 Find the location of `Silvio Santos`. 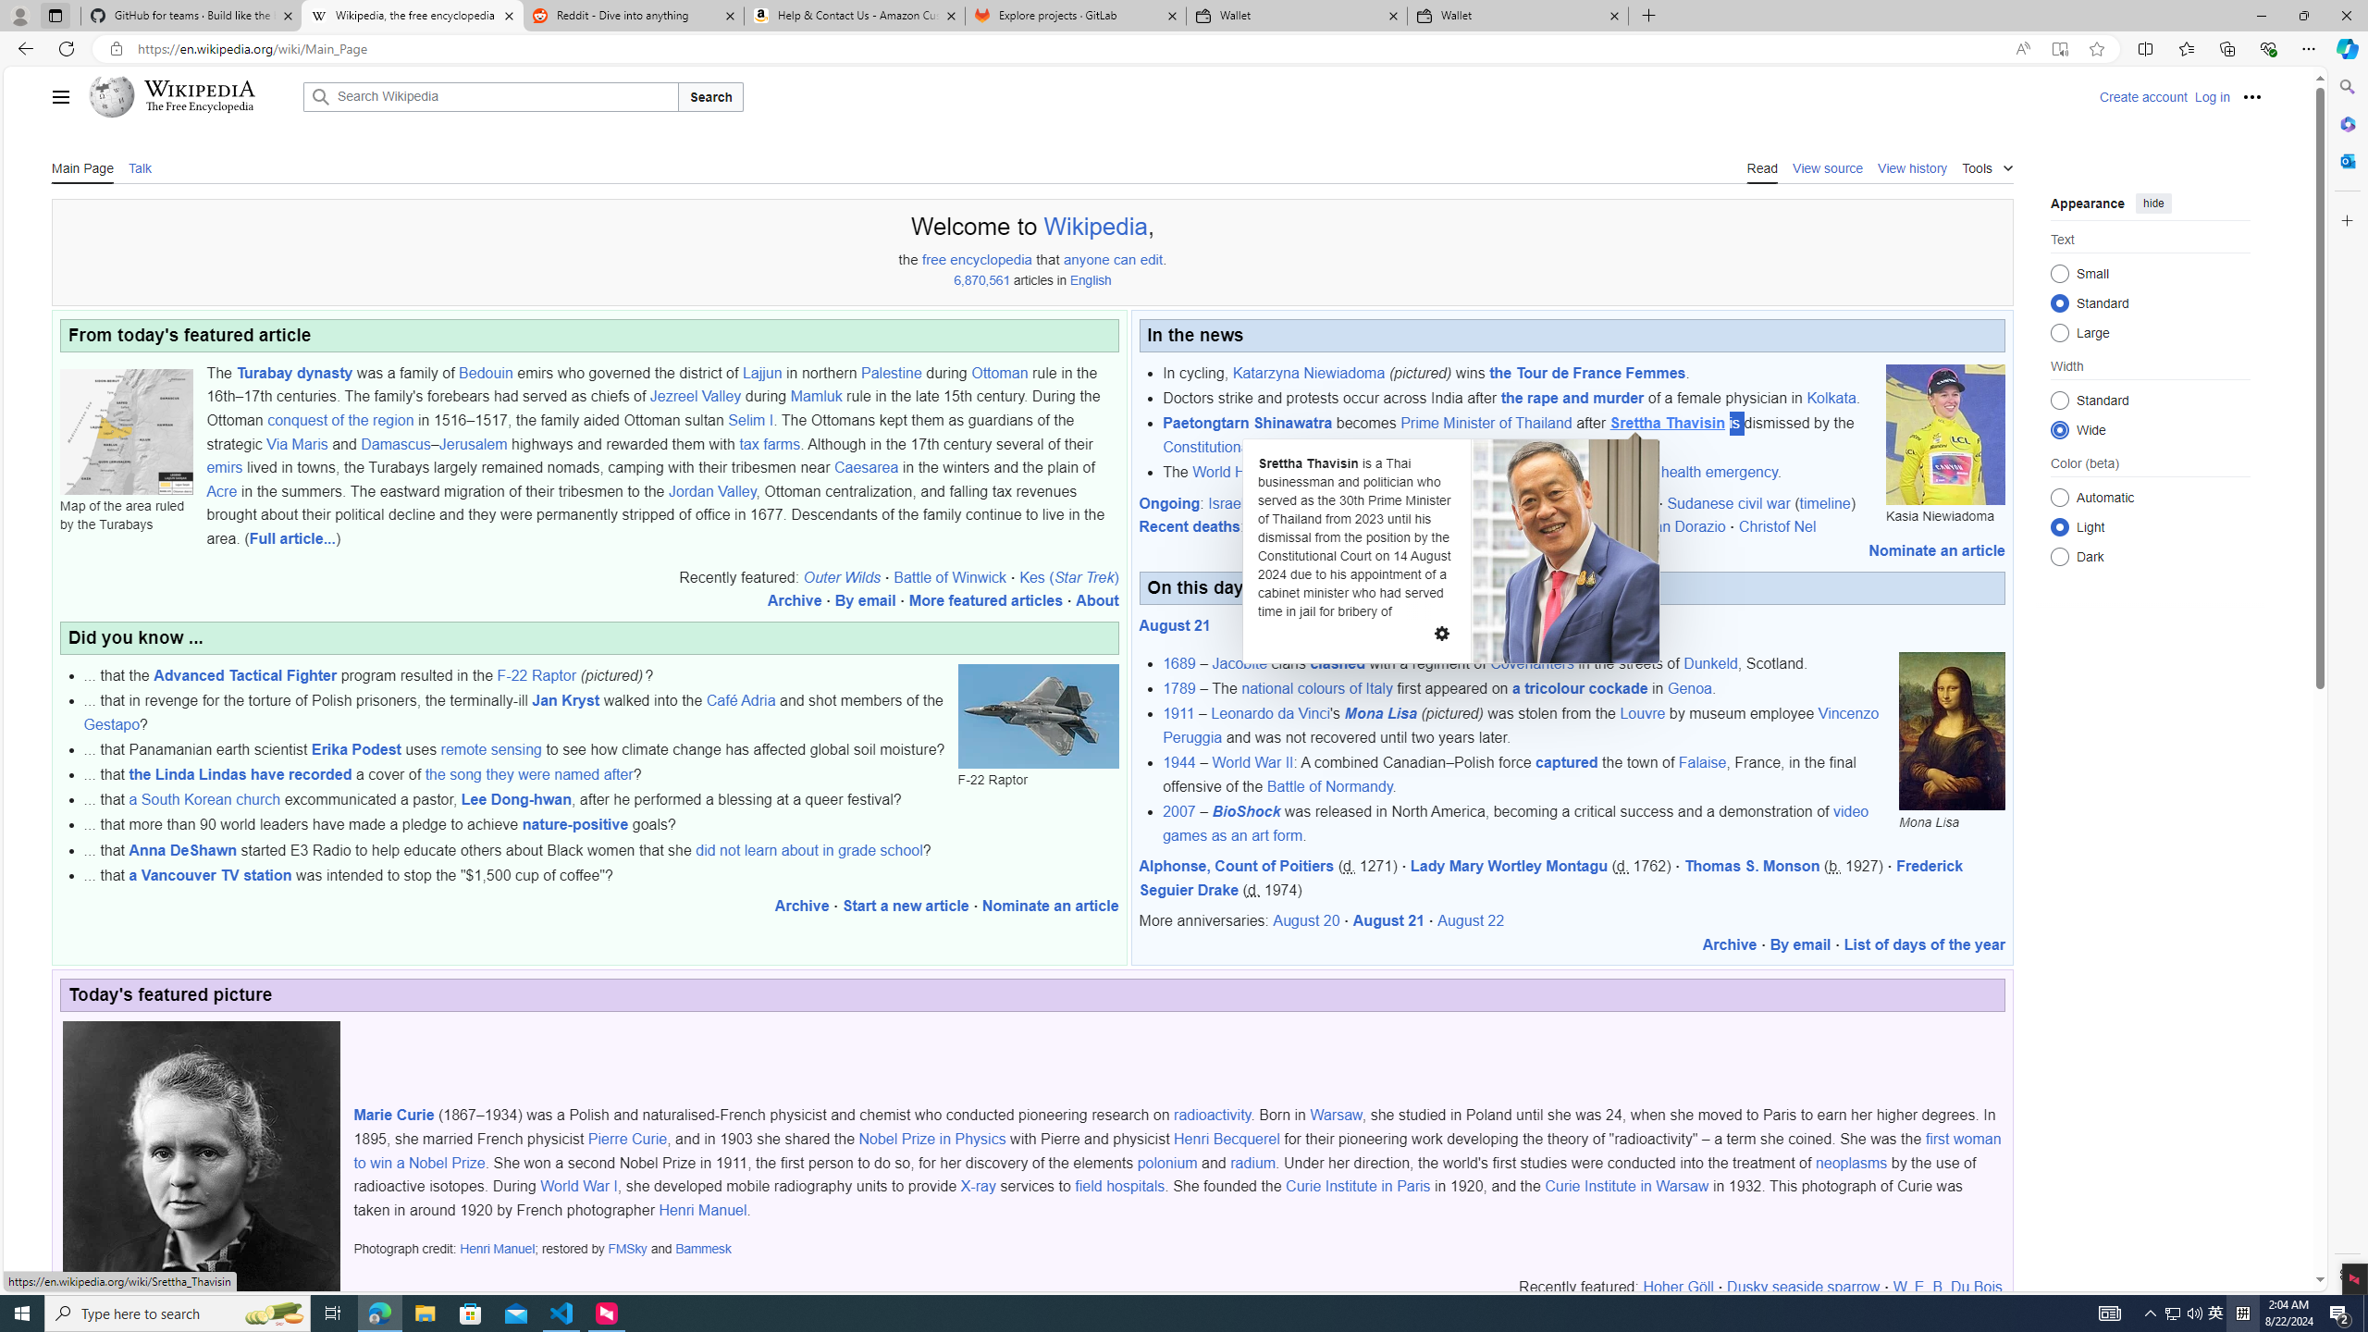

Silvio Santos is located at coordinates (1486, 527).